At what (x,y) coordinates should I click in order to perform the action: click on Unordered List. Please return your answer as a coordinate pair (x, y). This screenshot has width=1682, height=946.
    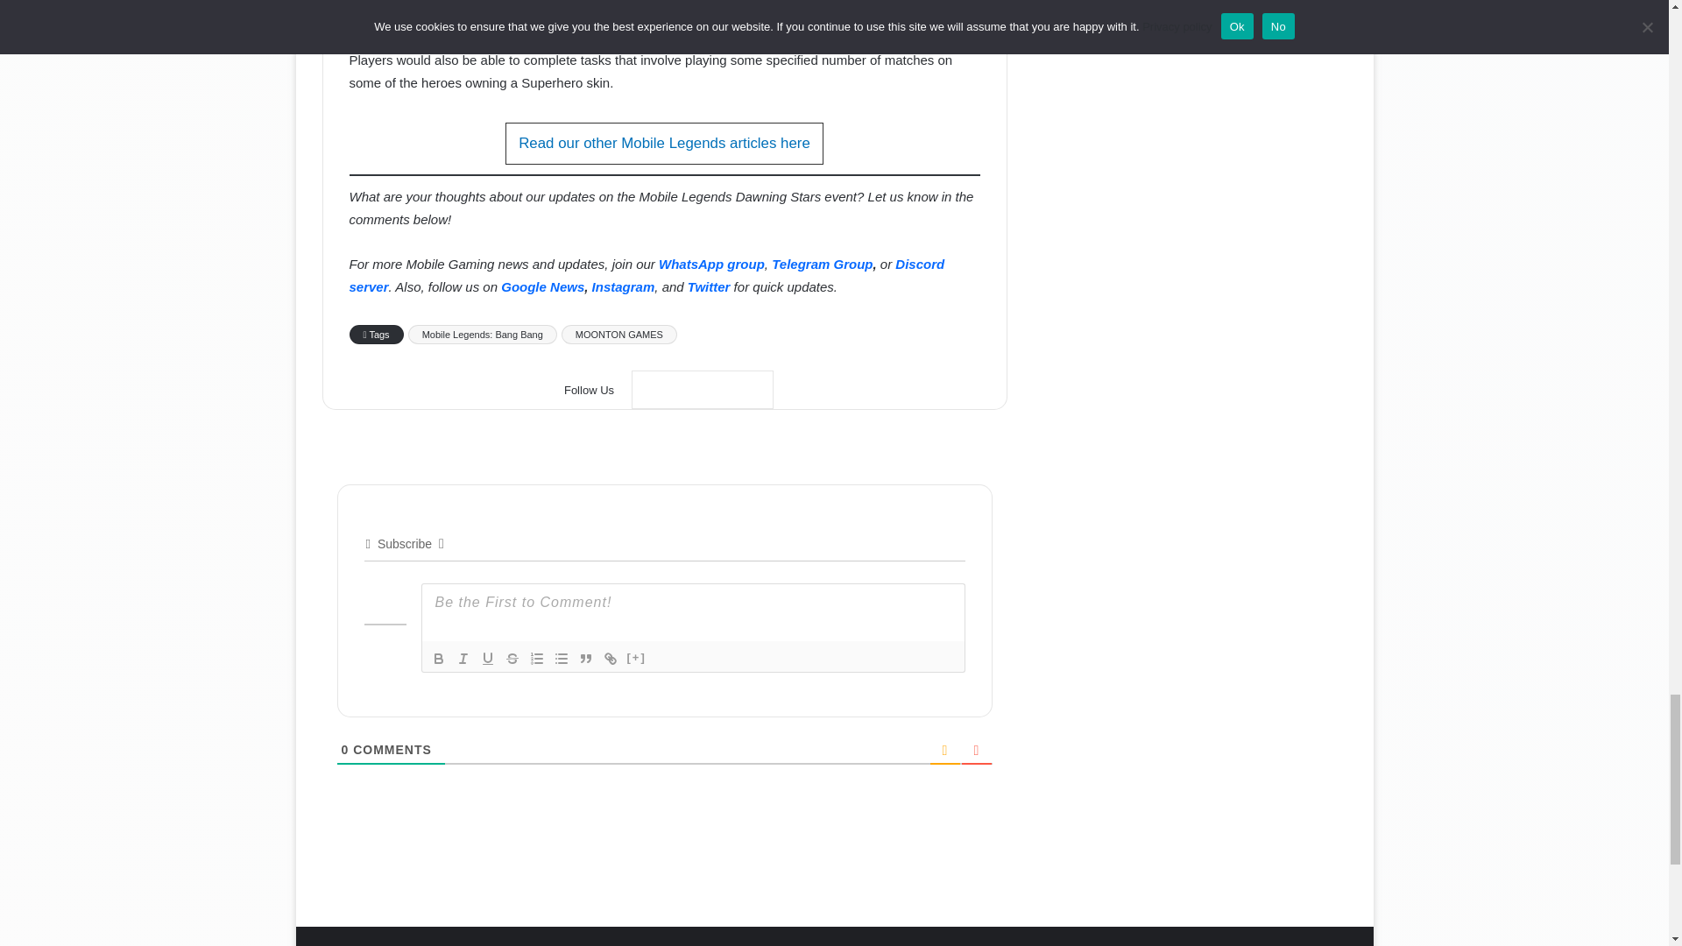
    Looking at the image, I should click on (561, 658).